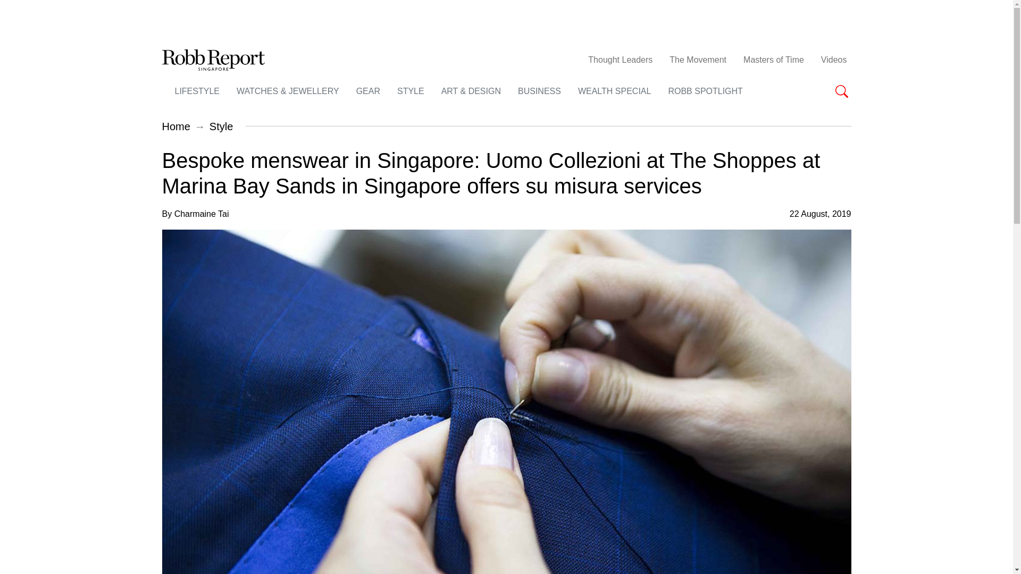 The image size is (1021, 574). What do you see at coordinates (774, 60) in the screenshot?
I see `Masters of Time` at bounding box center [774, 60].